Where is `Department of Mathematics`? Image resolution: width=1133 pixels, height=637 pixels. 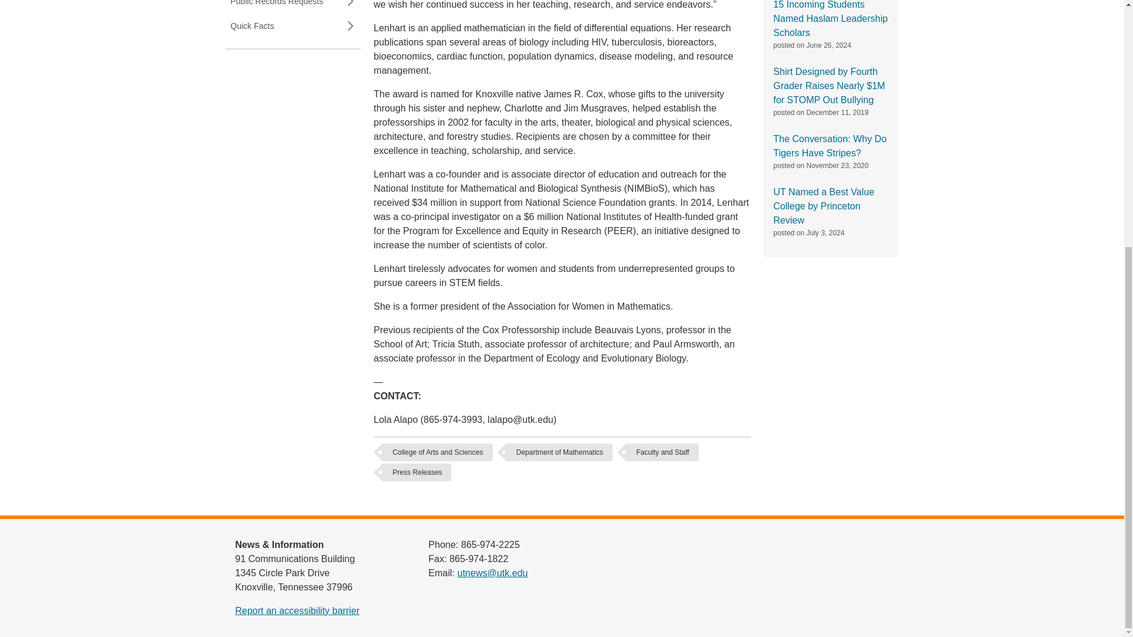
Department of Mathematics is located at coordinates (559, 452).